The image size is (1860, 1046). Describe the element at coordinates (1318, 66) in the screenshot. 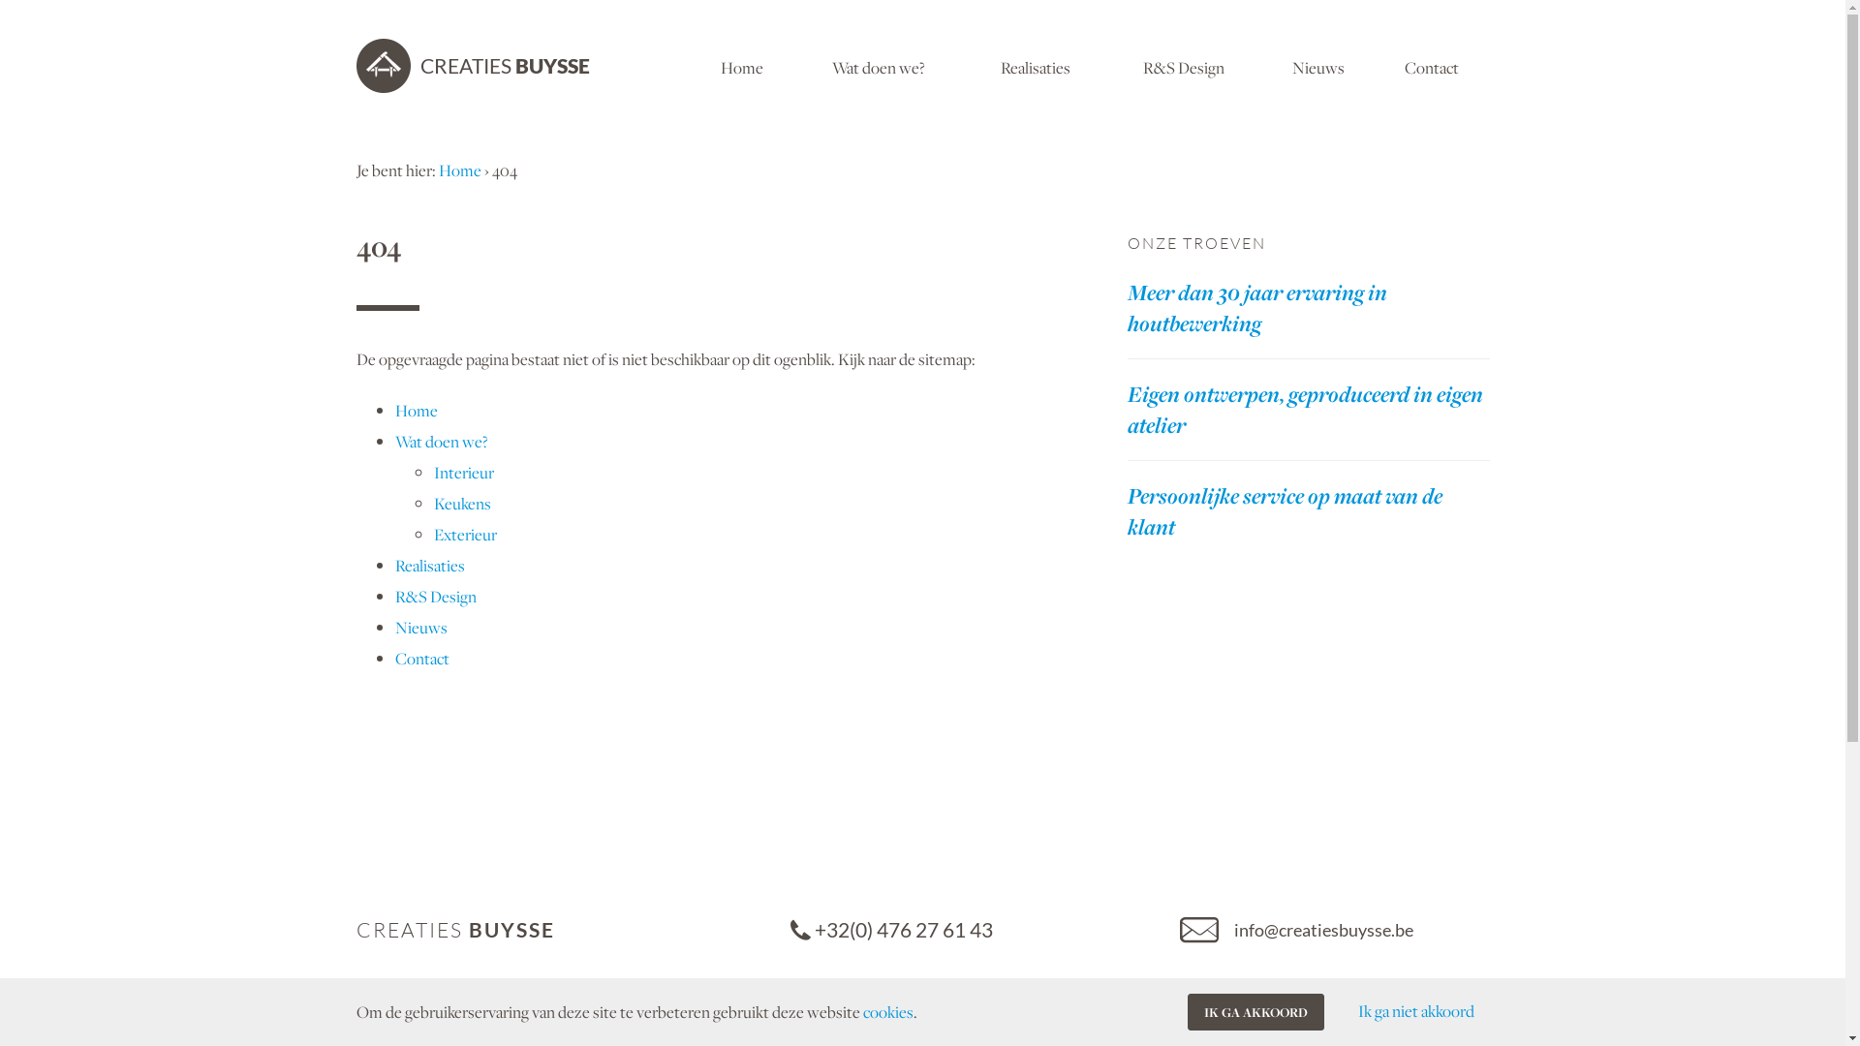

I see `Nieuws` at that location.